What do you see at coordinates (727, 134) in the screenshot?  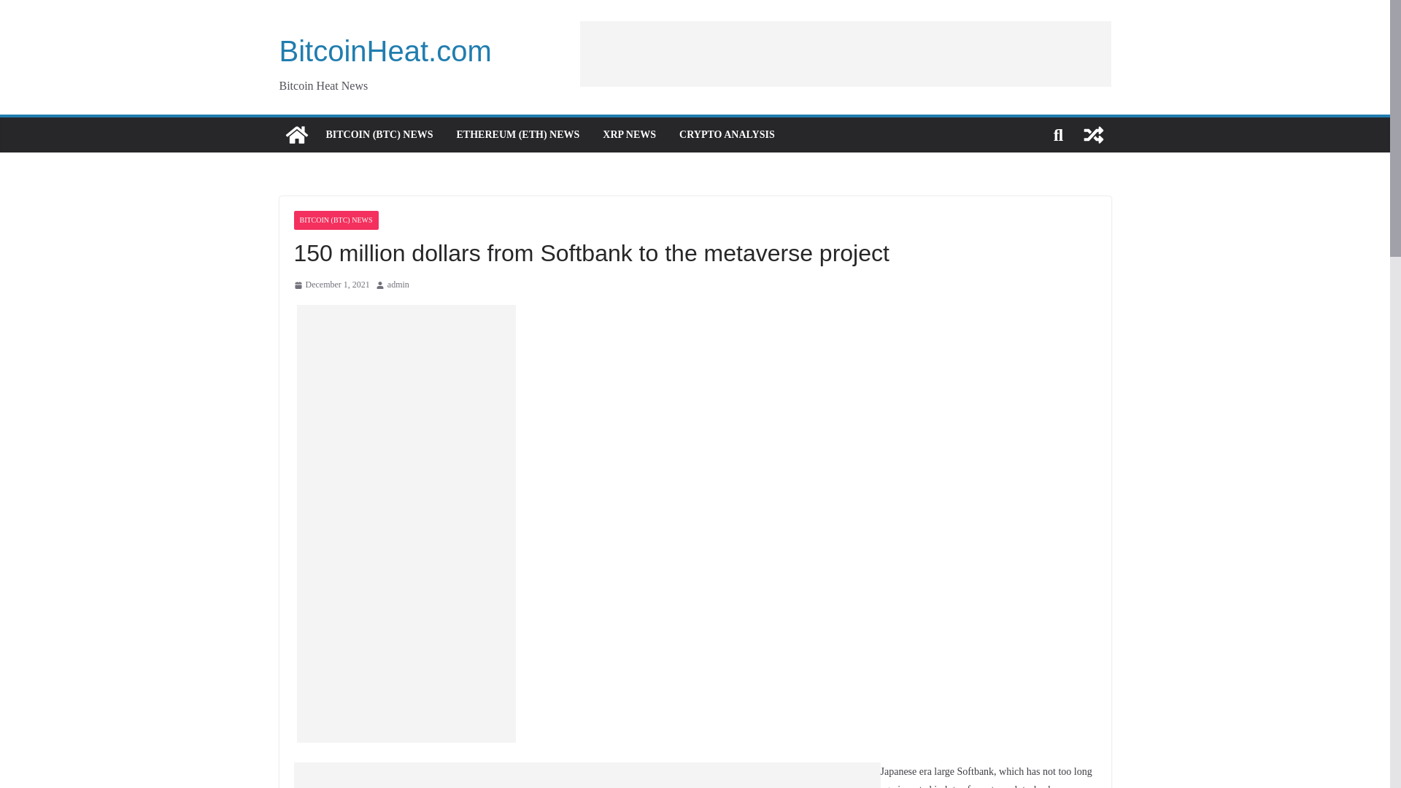 I see `CRYPTO ANALYSIS` at bounding box center [727, 134].